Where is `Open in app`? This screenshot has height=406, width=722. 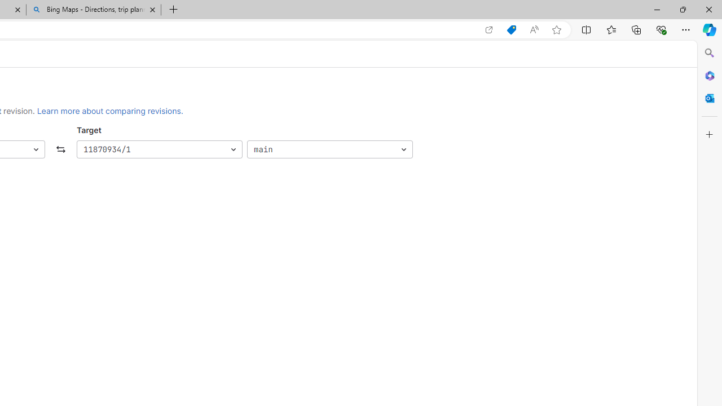
Open in app is located at coordinates (489, 30).